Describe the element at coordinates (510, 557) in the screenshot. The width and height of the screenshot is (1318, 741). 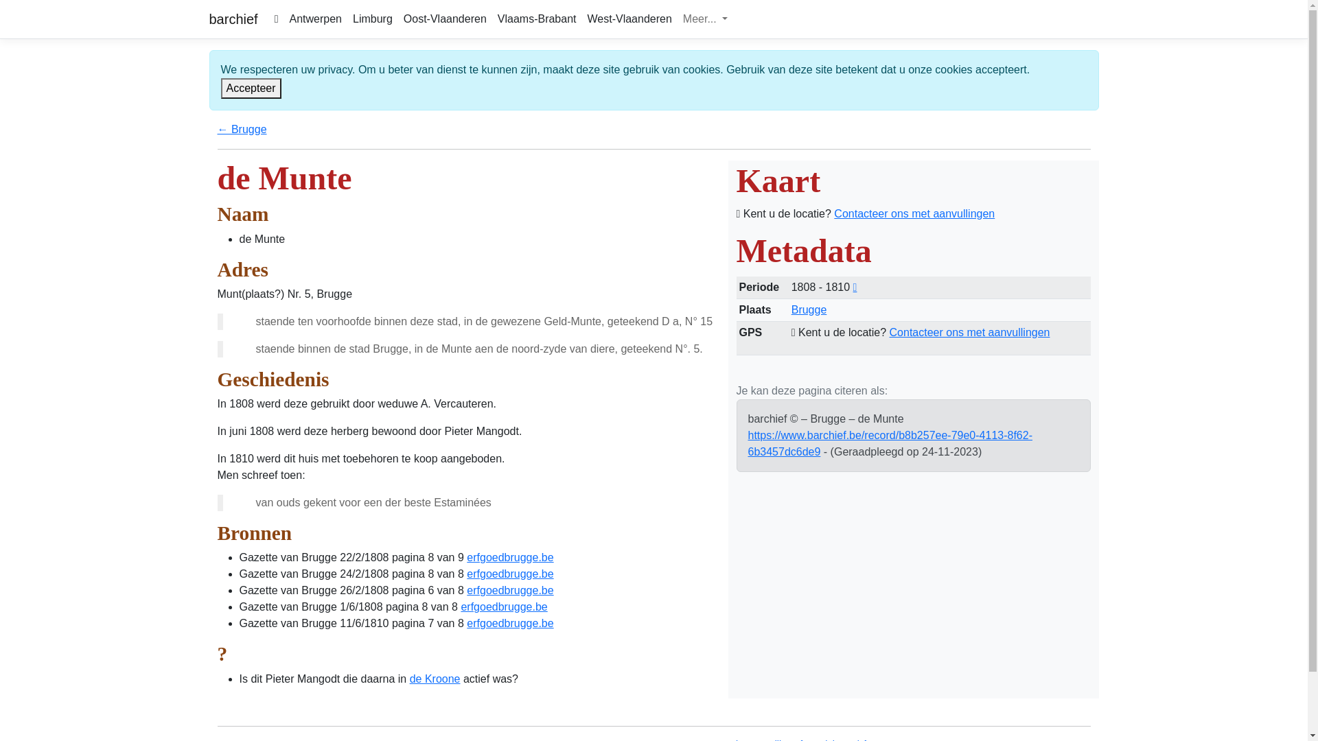
I see `erfgoedbrugge.be` at that location.